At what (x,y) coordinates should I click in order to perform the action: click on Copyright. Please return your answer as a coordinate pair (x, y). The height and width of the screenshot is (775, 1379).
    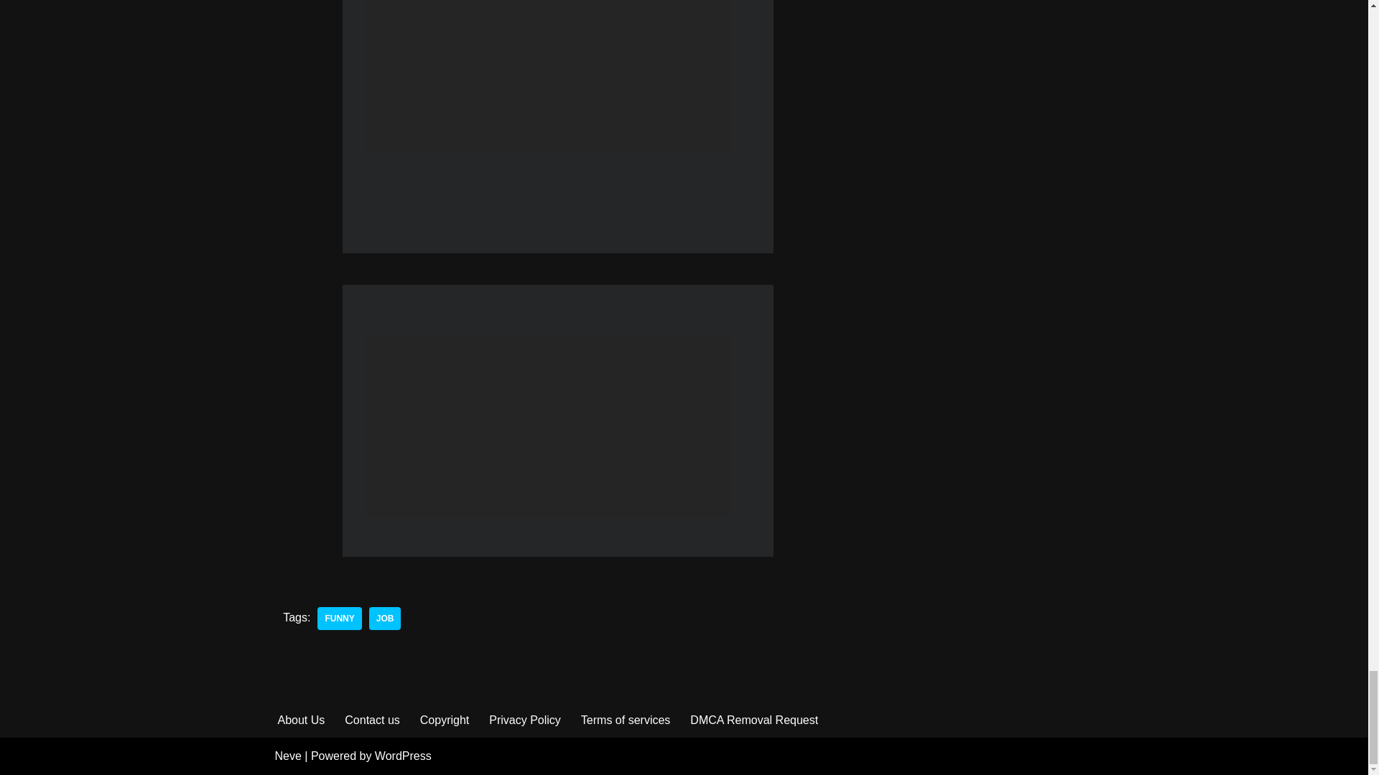
    Looking at the image, I should click on (444, 720).